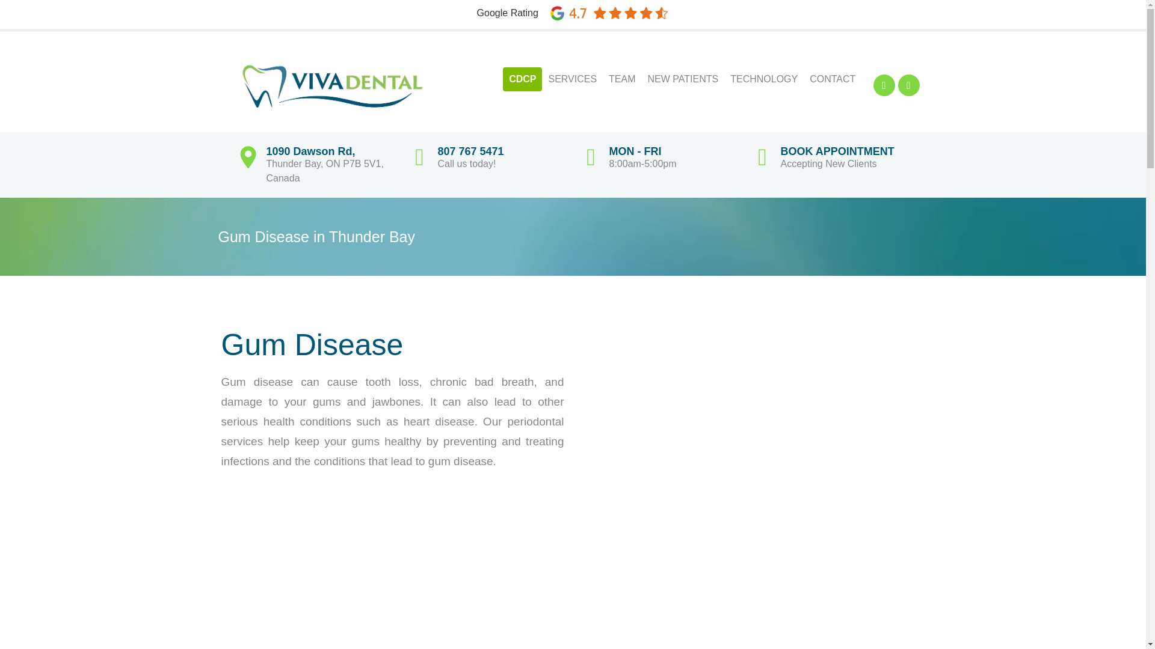 This screenshot has height=649, width=1155. Describe the element at coordinates (572, 79) in the screenshot. I see `SERVICES` at that location.